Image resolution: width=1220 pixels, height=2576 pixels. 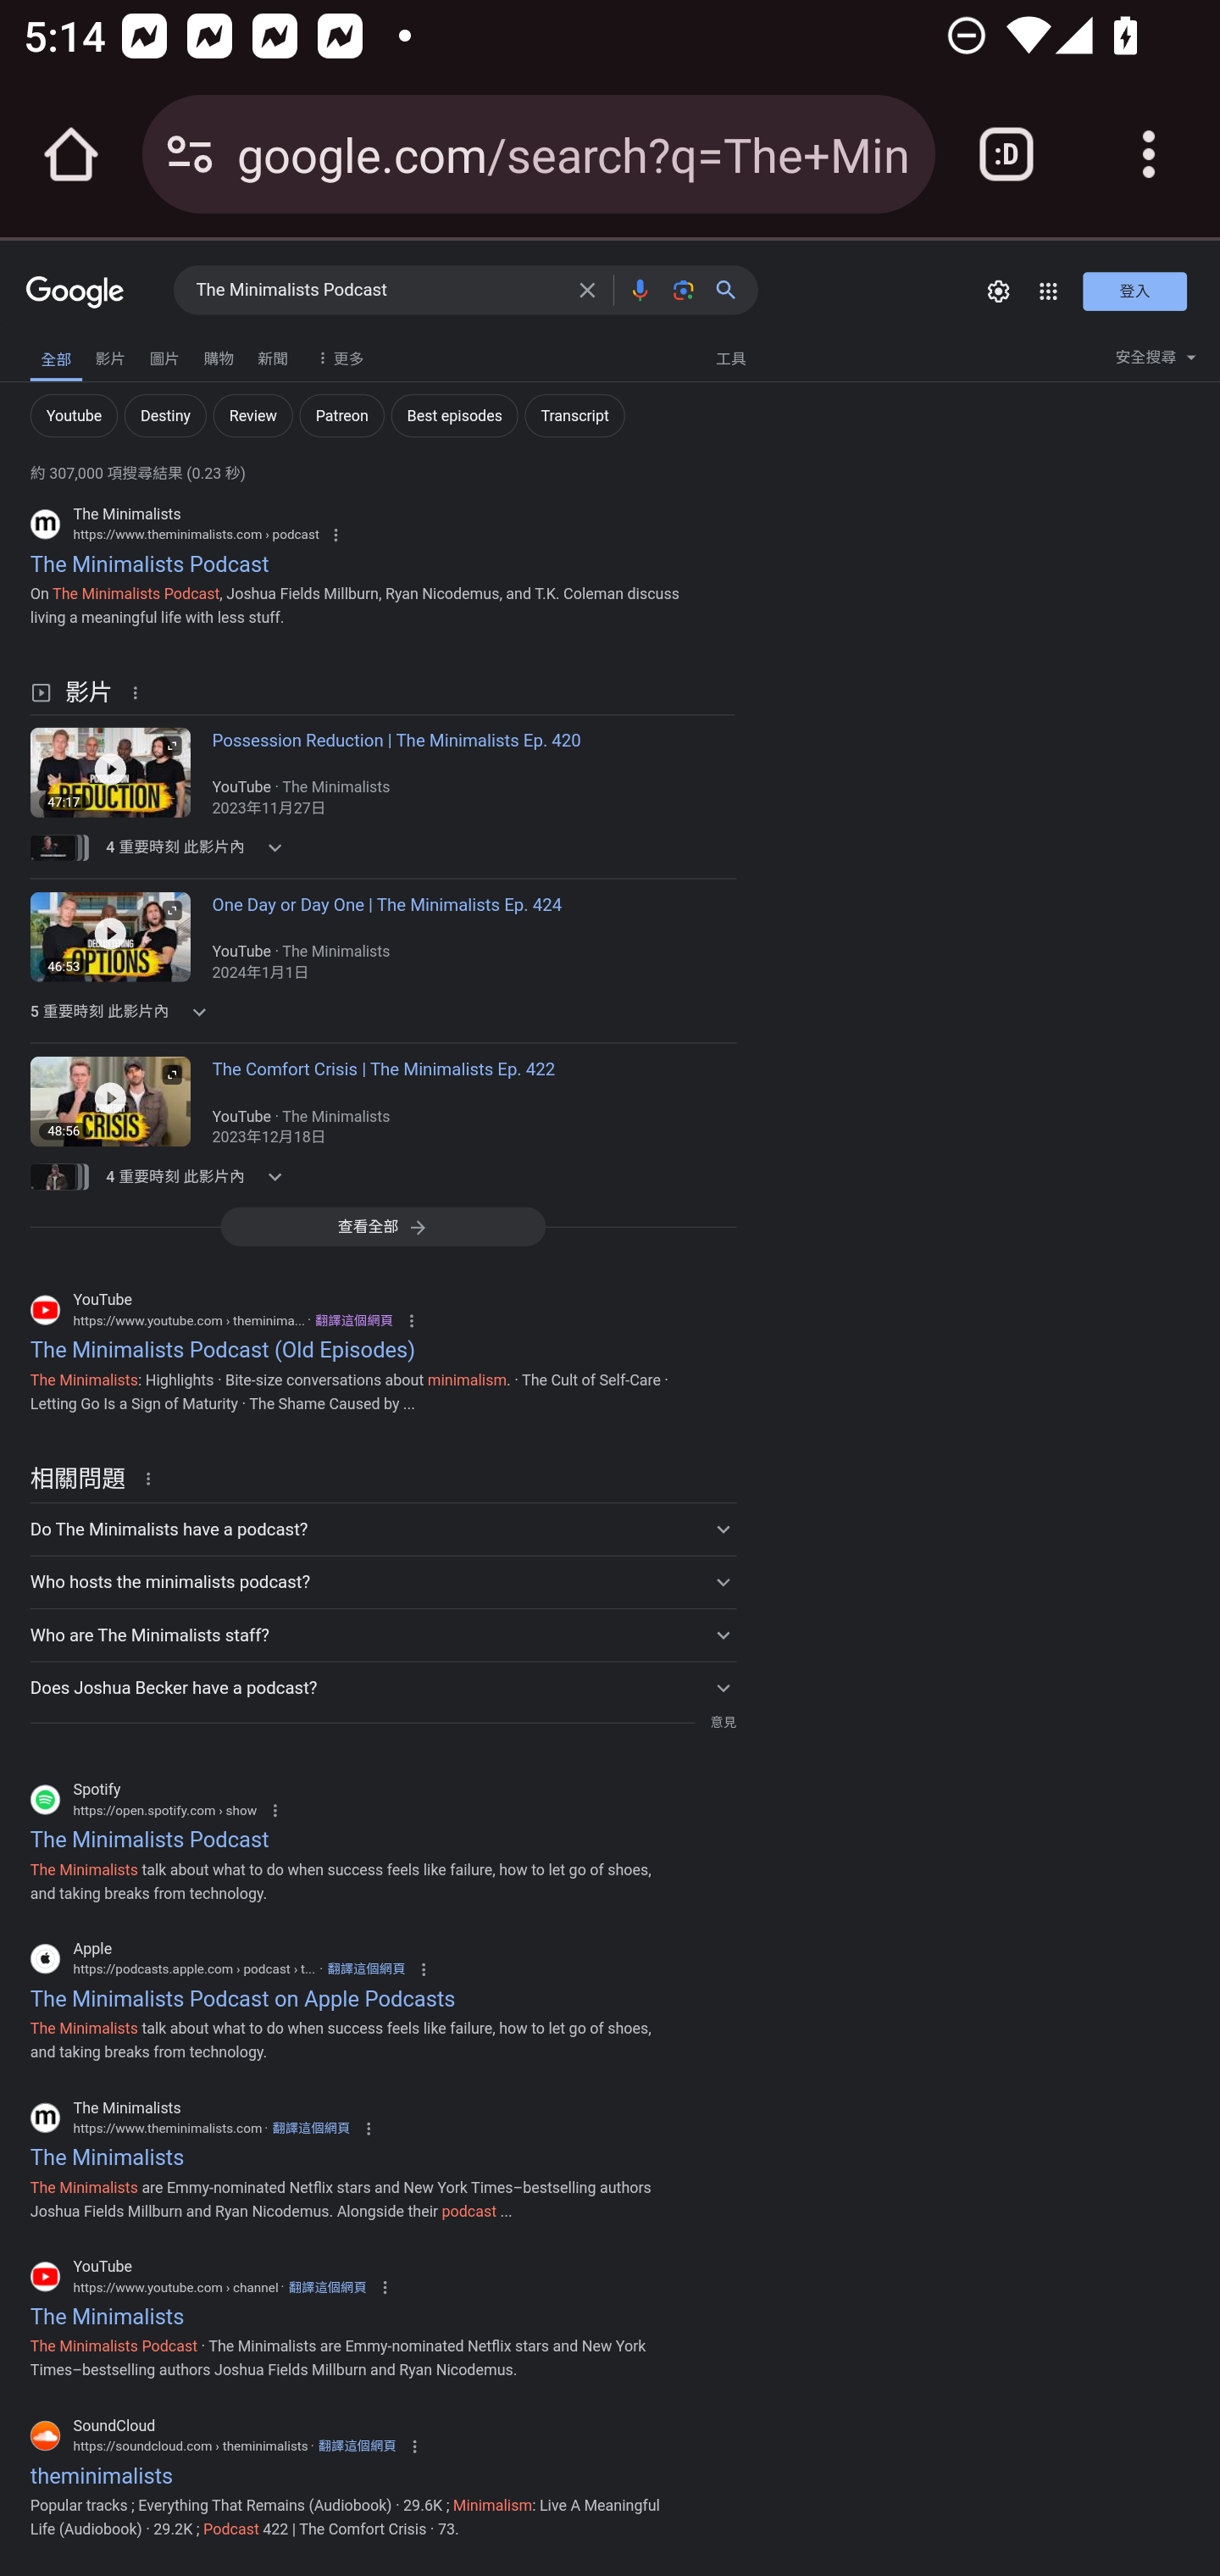 I want to click on Who hosts the minimalists podcast?, so click(x=382, y=1581).